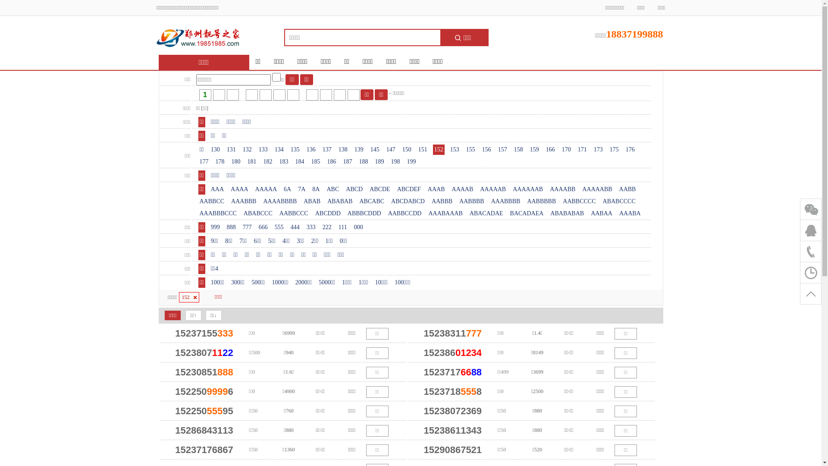 This screenshot has height=466, width=828. Describe the element at coordinates (602, 214) in the screenshot. I see `AABAA` at that location.